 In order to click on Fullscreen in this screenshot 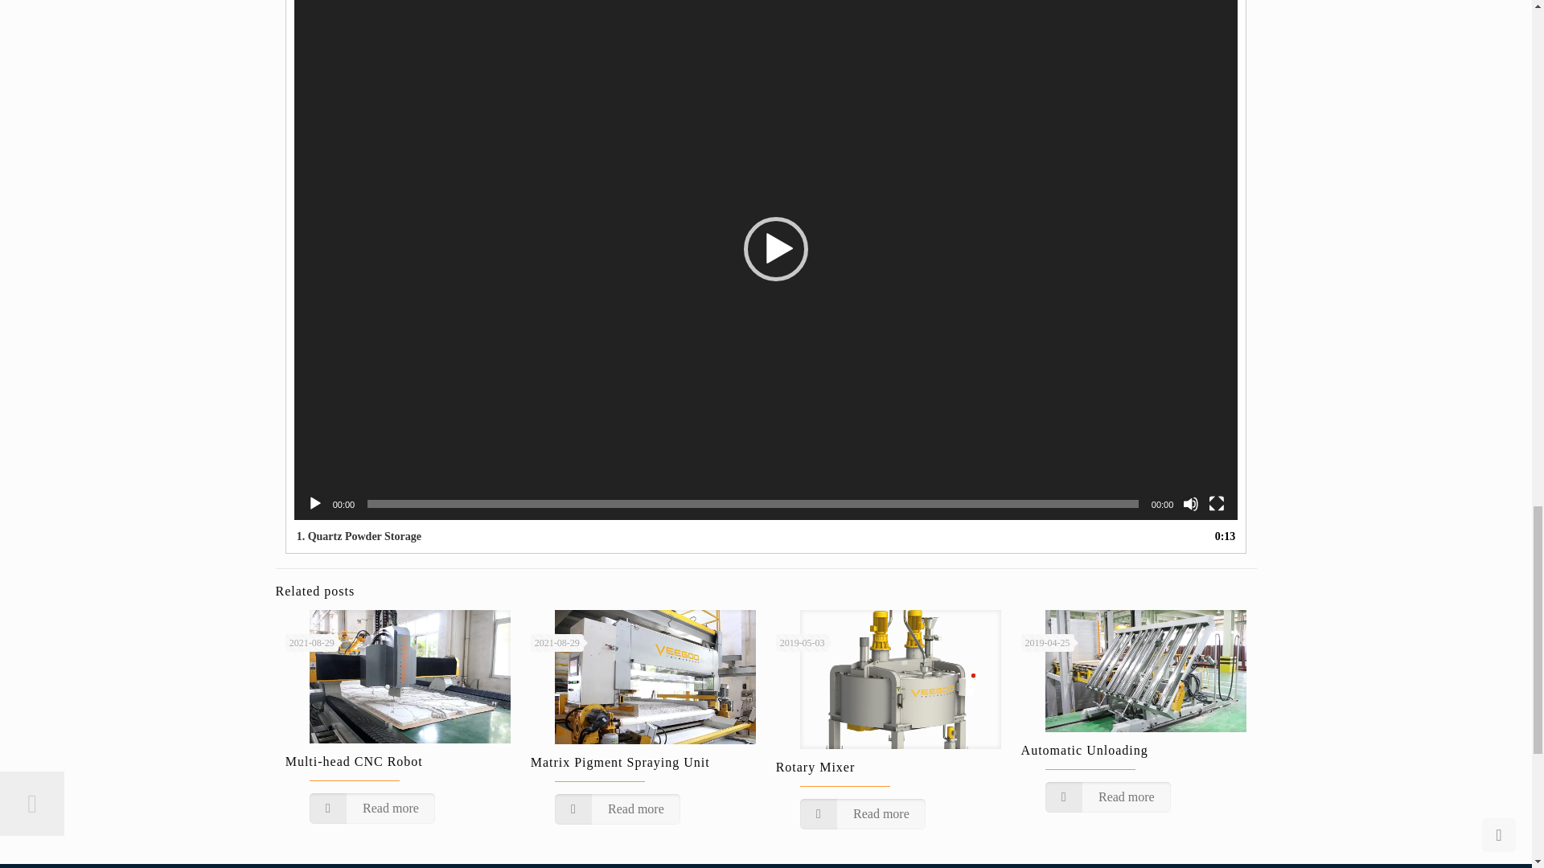, I will do `click(1216, 503)`.